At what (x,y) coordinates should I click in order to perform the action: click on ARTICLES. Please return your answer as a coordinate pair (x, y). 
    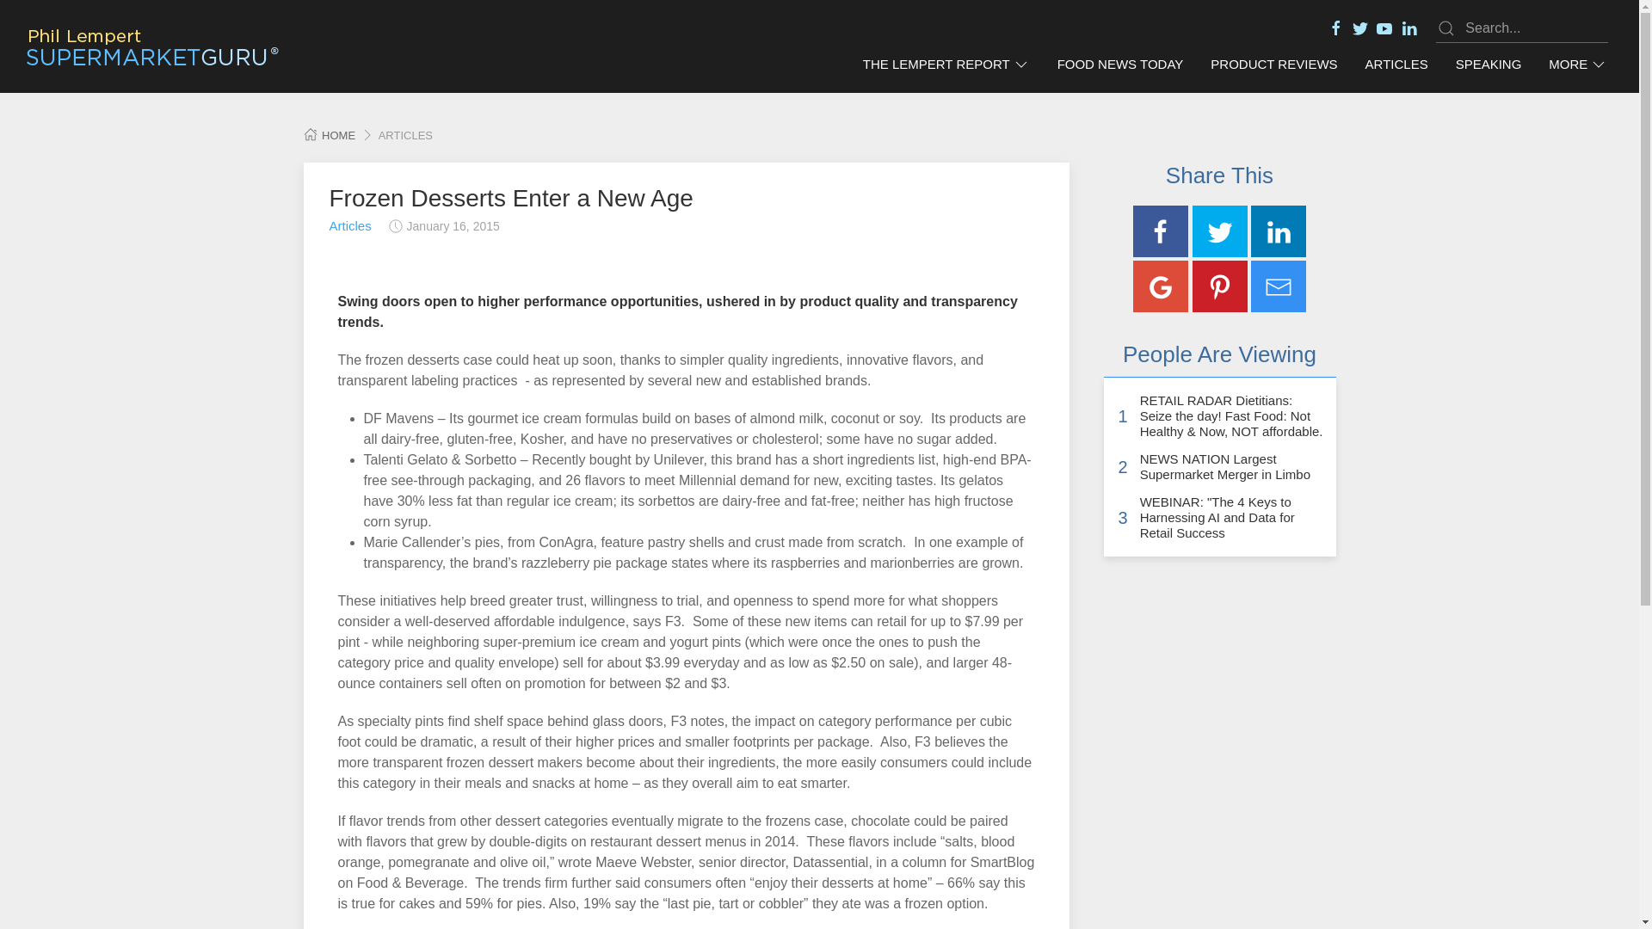
    Looking at the image, I should click on (1396, 65).